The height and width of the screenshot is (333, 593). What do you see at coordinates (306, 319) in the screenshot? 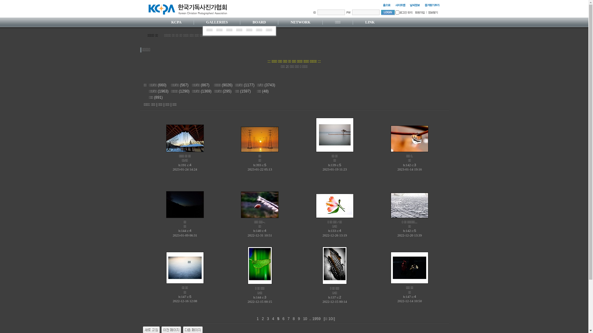
I see ` 10  ` at bounding box center [306, 319].